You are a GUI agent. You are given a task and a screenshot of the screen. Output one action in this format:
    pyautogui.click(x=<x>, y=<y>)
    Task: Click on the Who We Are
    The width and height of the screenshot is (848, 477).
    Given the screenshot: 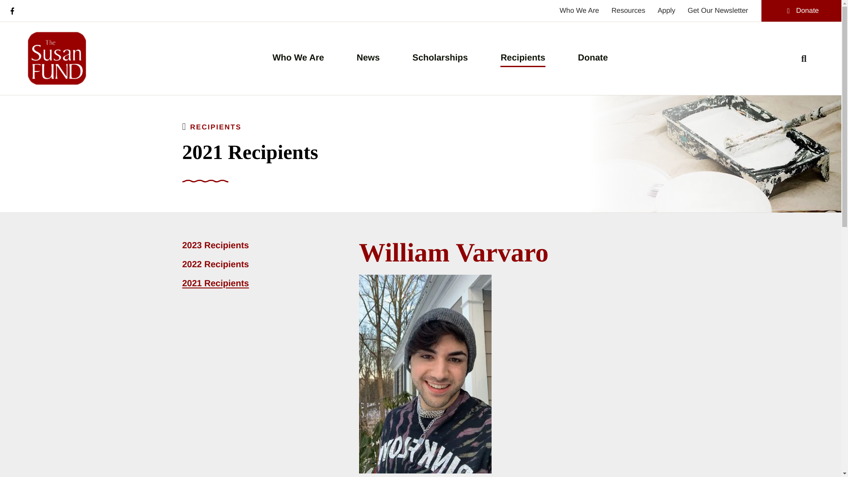 What is the action you would take?
    pyautogui.click(x=579, y=11)
    